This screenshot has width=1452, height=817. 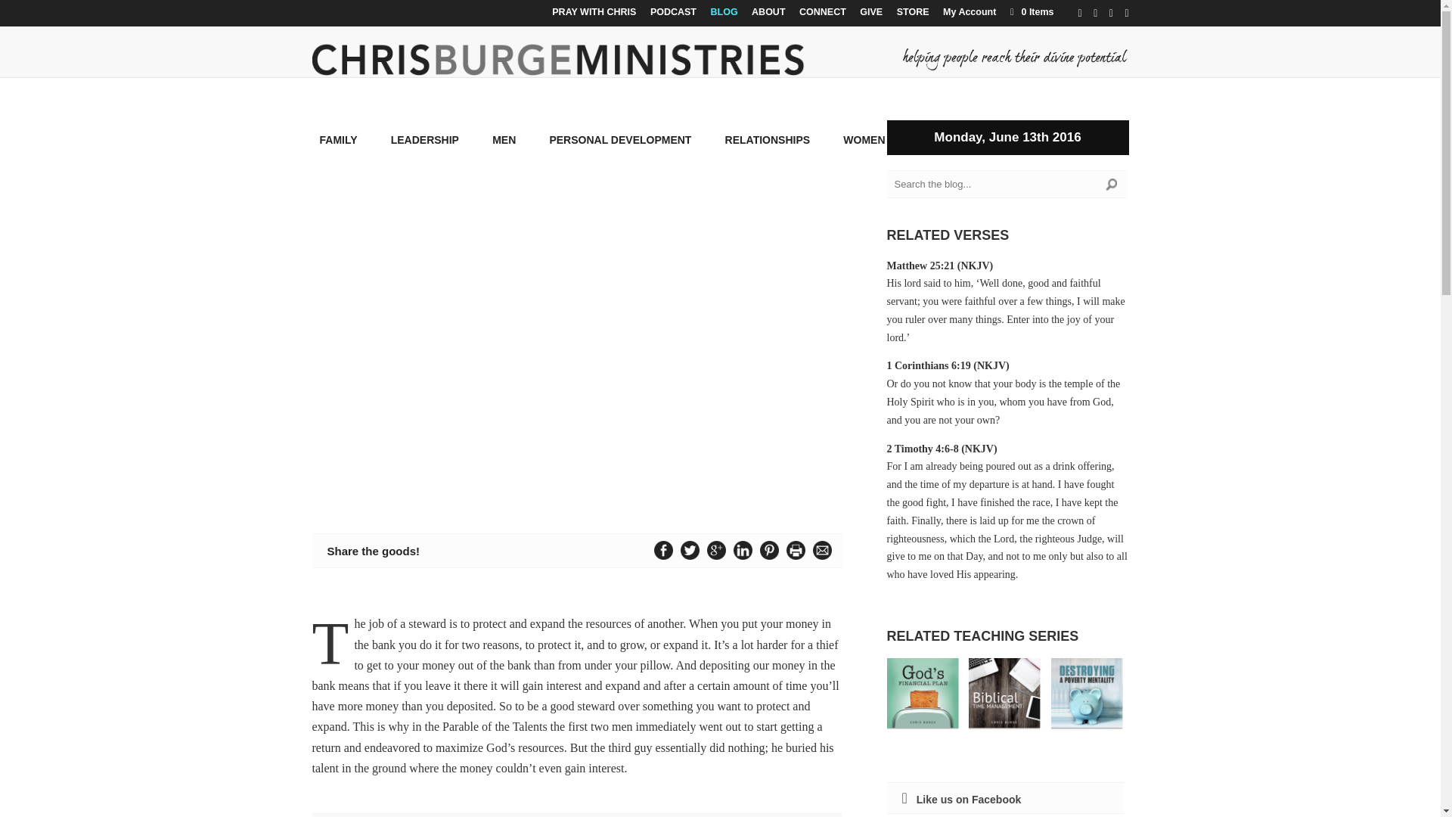 I want to click on Share this on Linkedin, so click(x=743, y=550).